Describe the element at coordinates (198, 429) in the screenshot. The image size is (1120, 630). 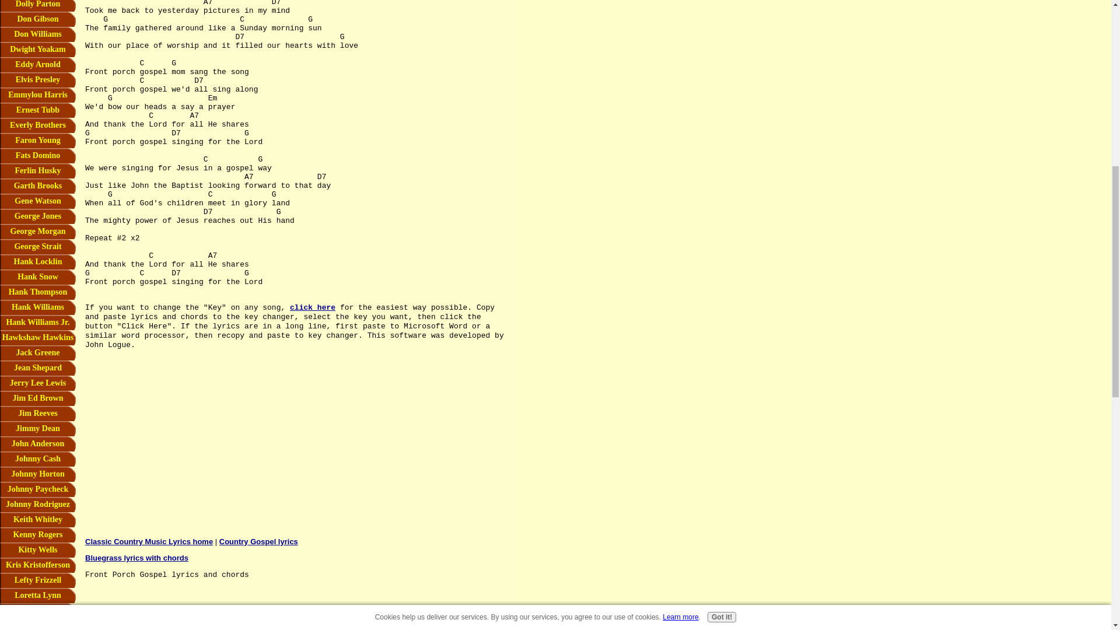
I see `Advertisement` at that location.